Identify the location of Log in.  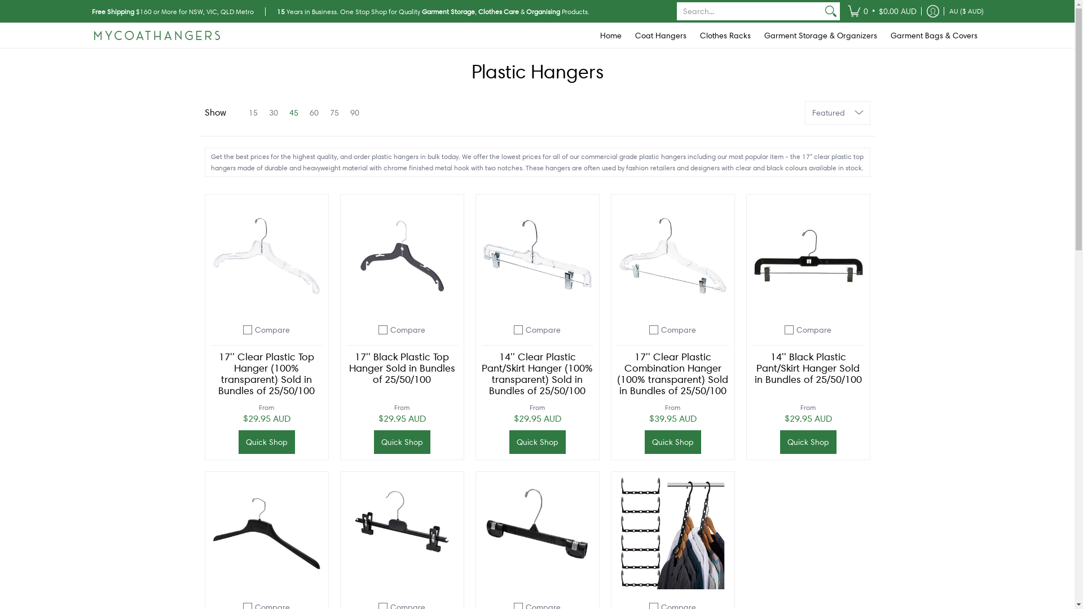
(933, 11).